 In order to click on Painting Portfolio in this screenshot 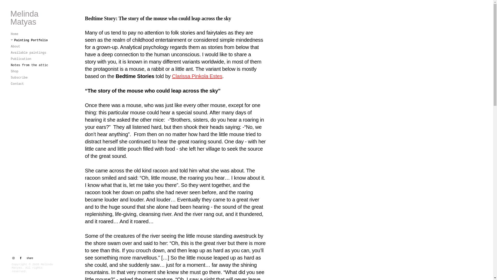, I will do `click(30, 40)`.